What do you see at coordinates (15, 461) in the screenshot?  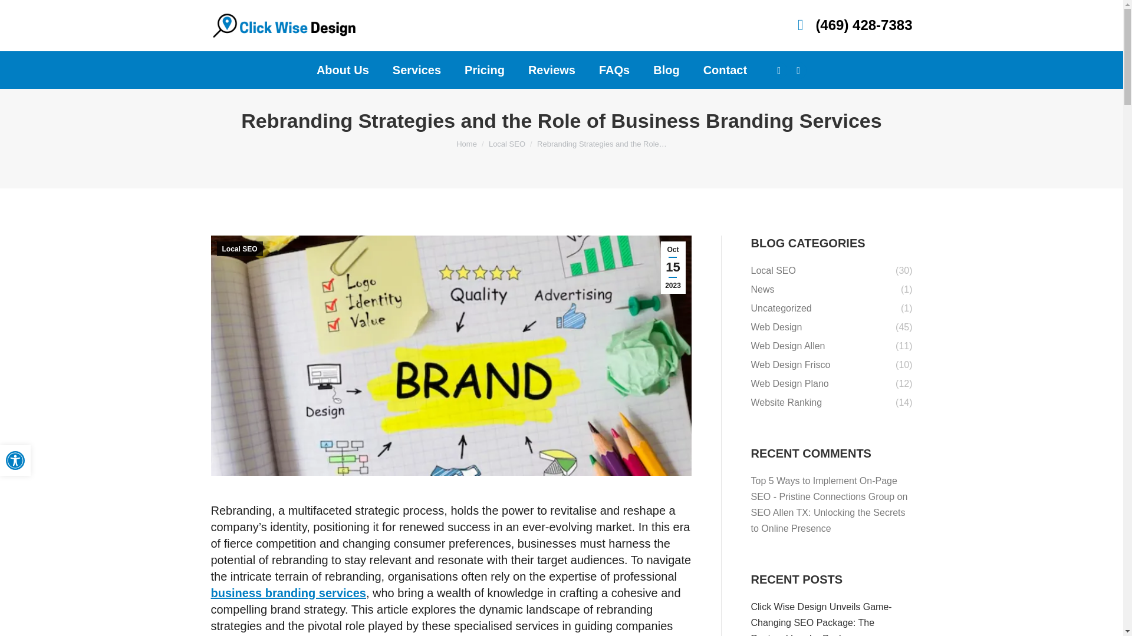 I see `Services` at bounding box center [15, 461].